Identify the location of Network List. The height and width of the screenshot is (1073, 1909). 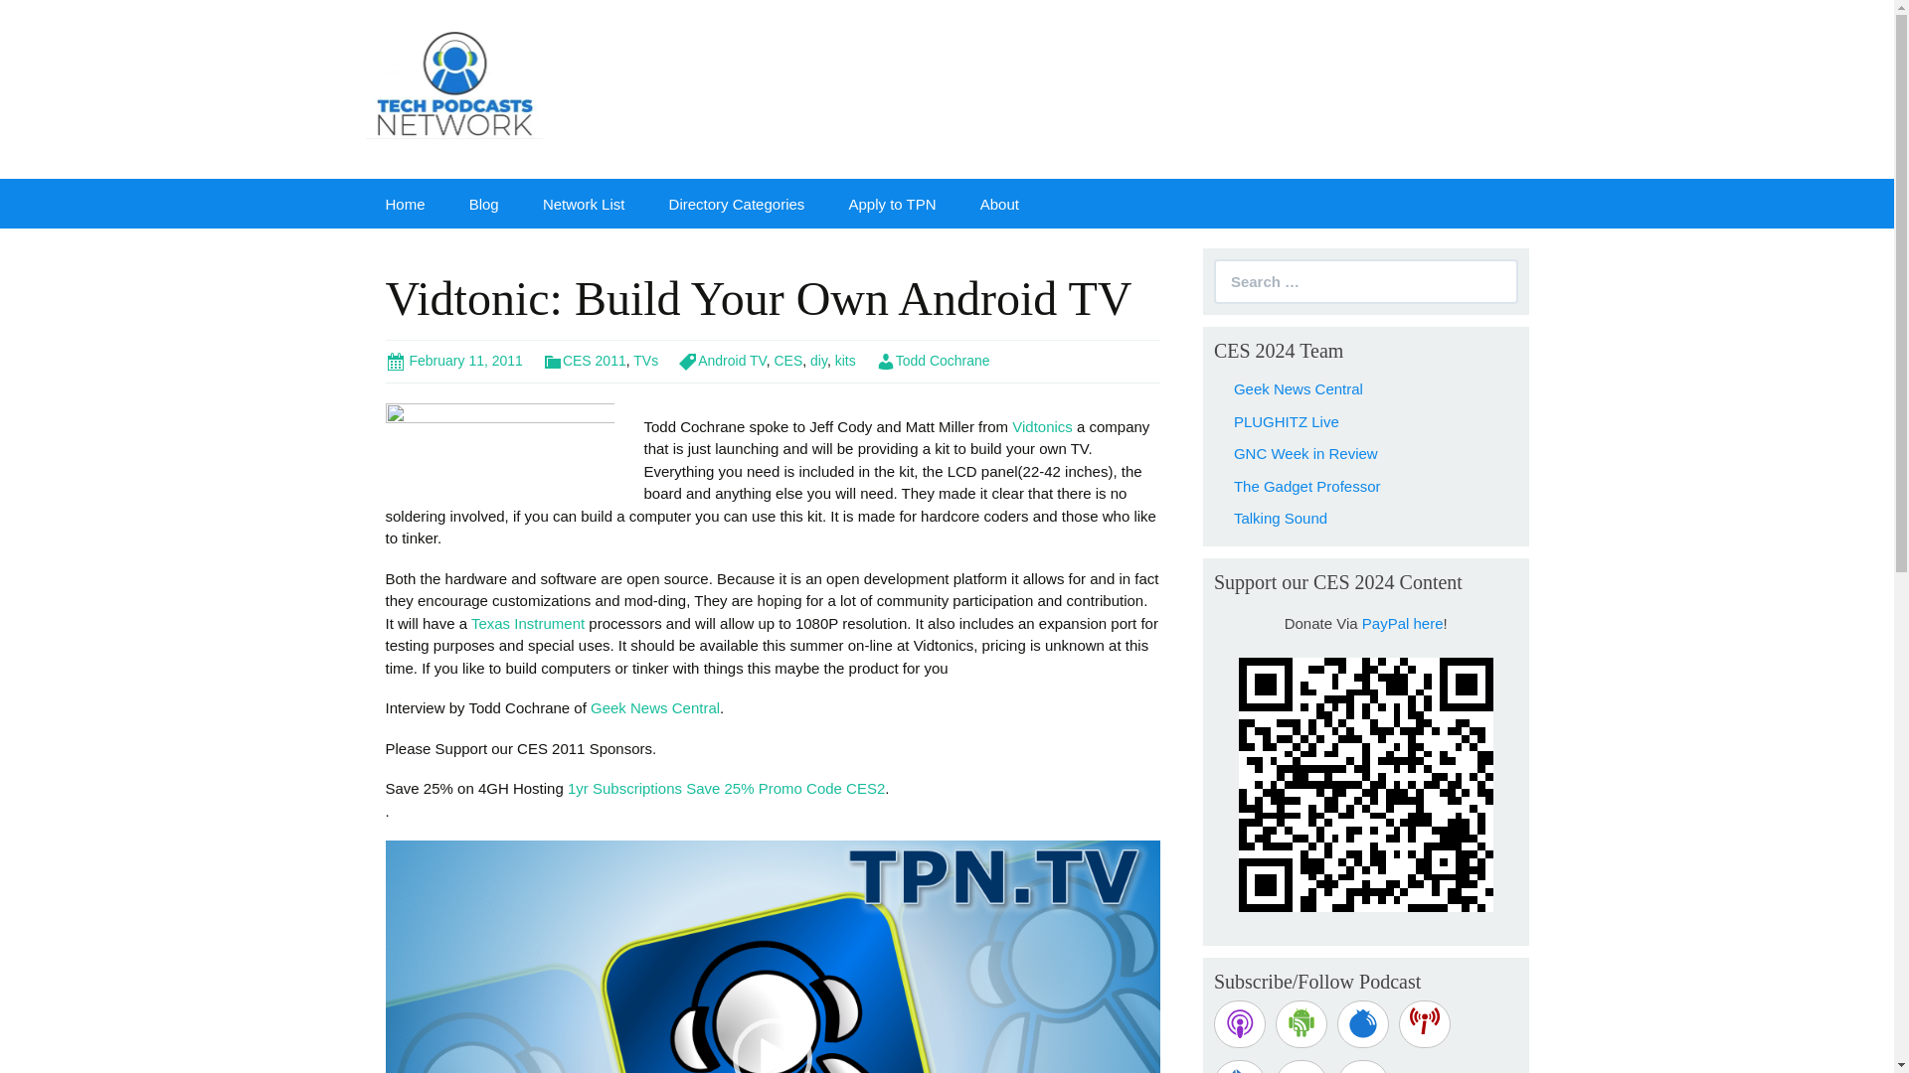
(584, 204).